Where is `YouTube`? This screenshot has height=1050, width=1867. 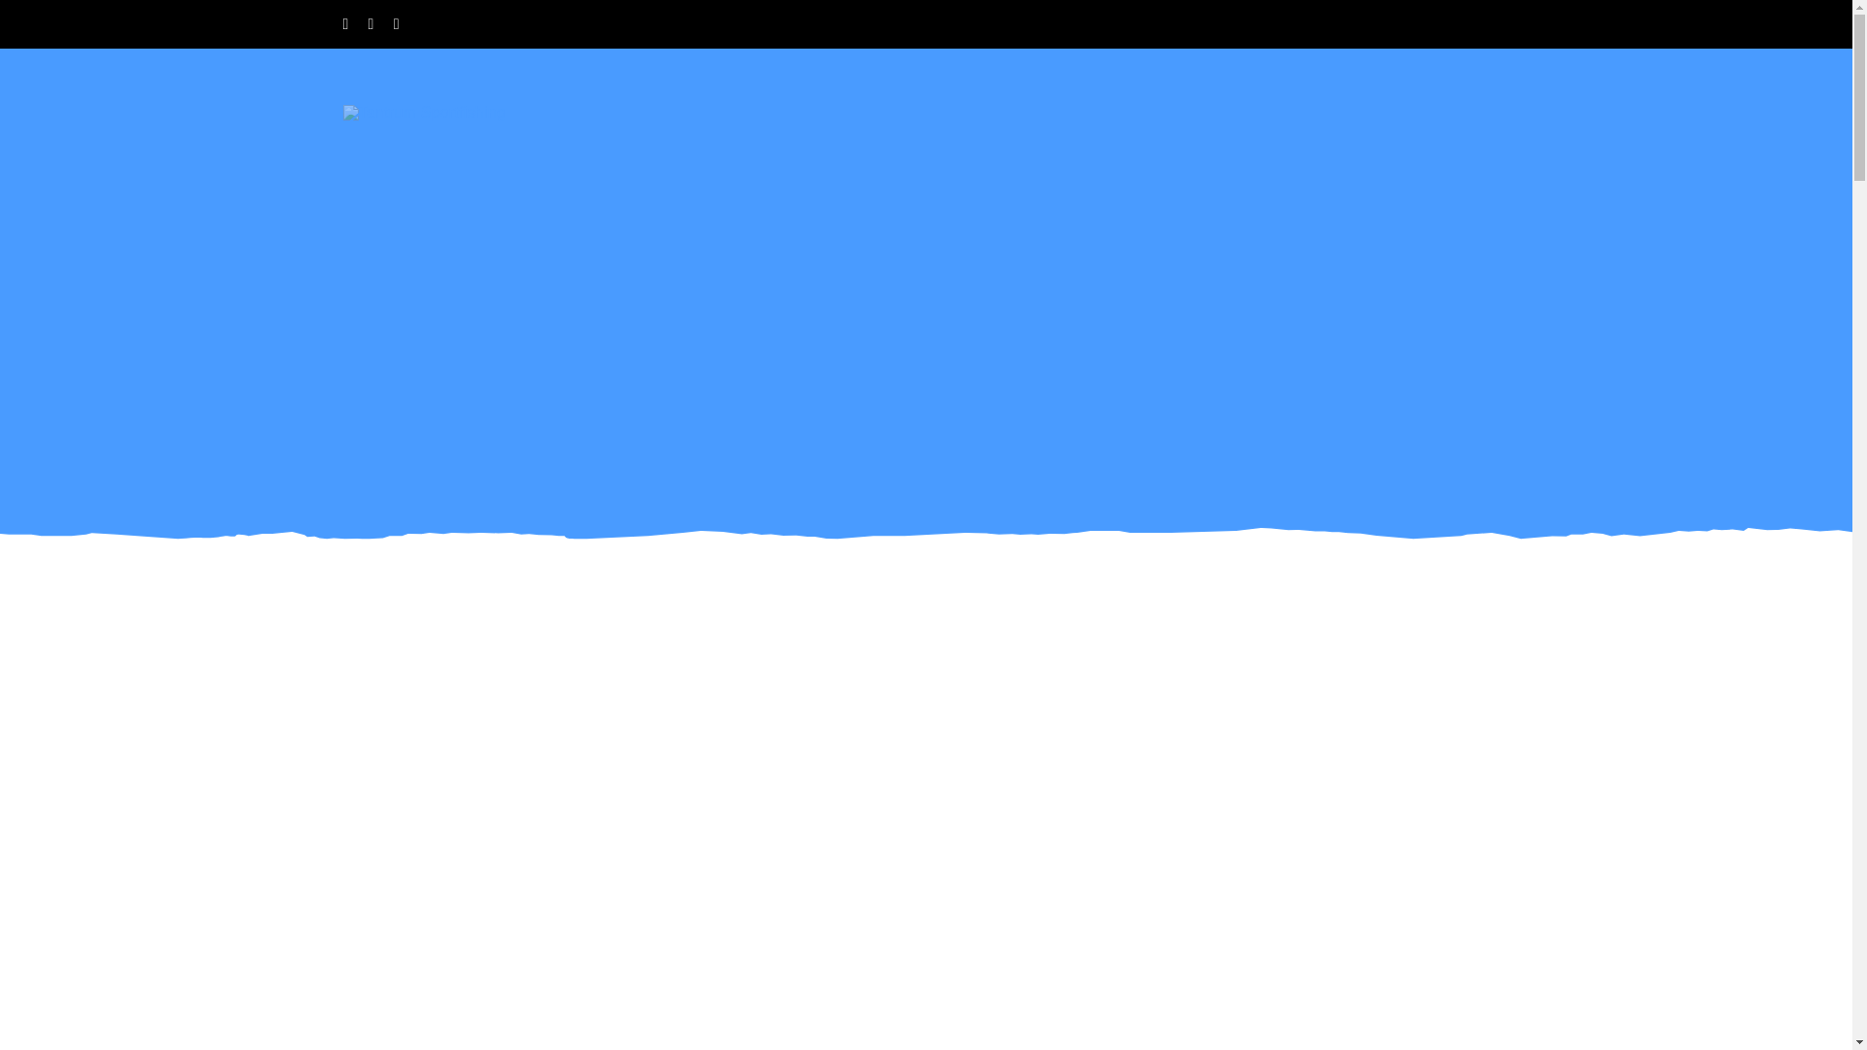
YouTube is located at coordinates (397, 24).